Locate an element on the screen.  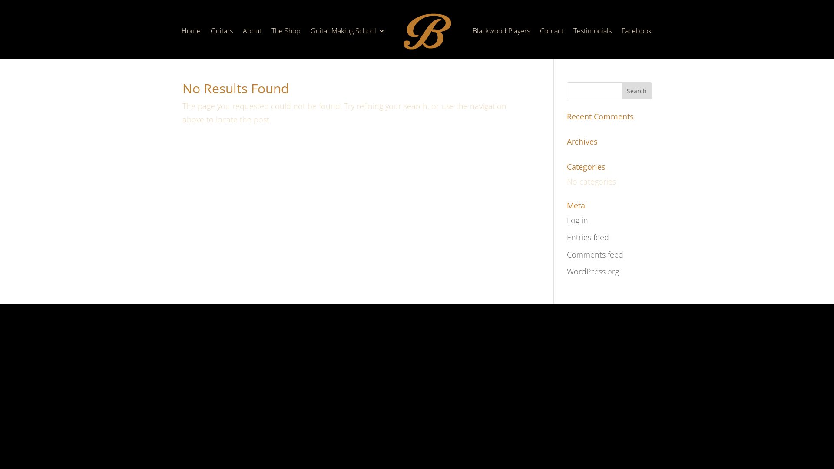
Guitar Making School is located at coordinates (347, 43).